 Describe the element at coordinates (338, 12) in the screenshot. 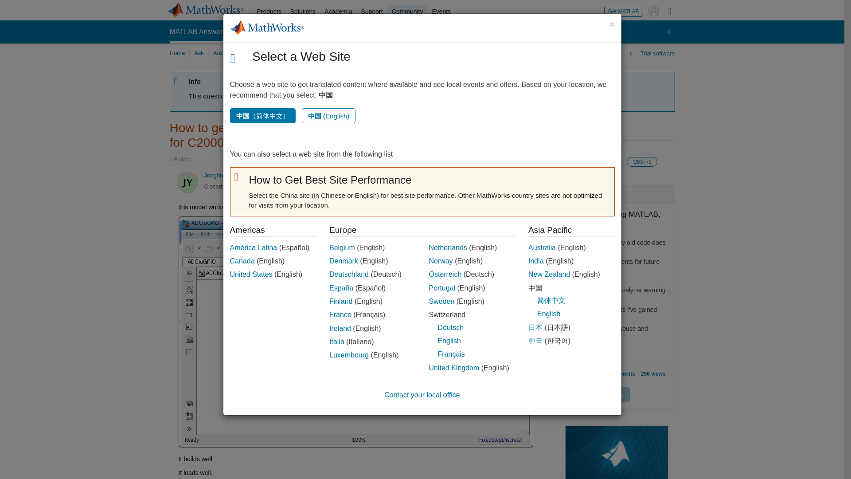

I see `Academia` at that location.